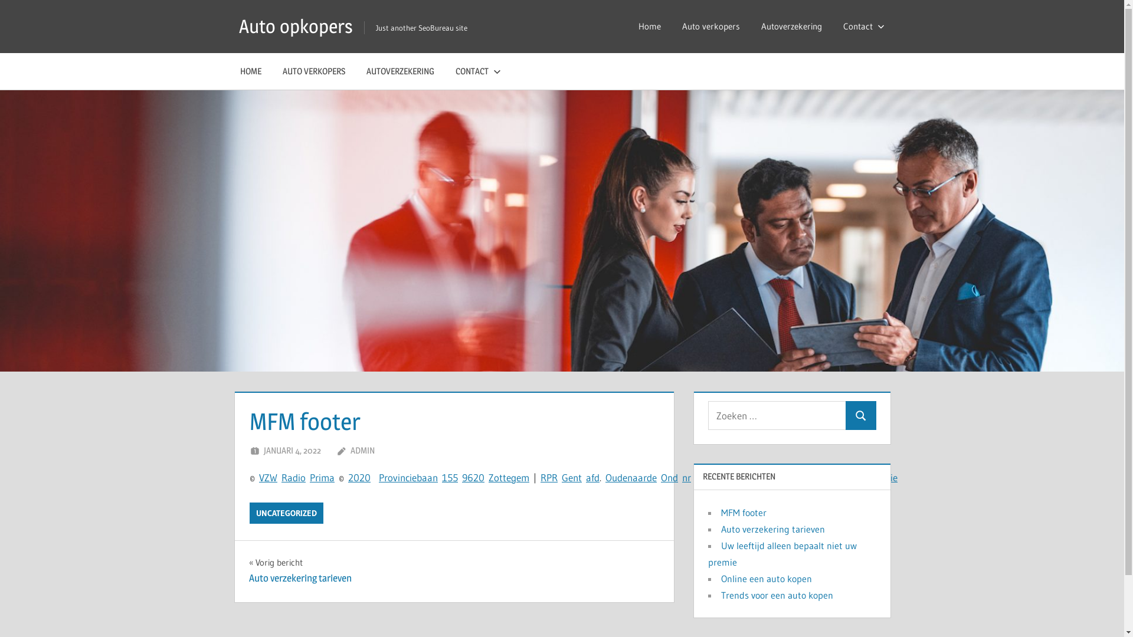  What do you see at coordinates (356, 478) in the screenshot?
I see `0` at bounding box center [356, 478].